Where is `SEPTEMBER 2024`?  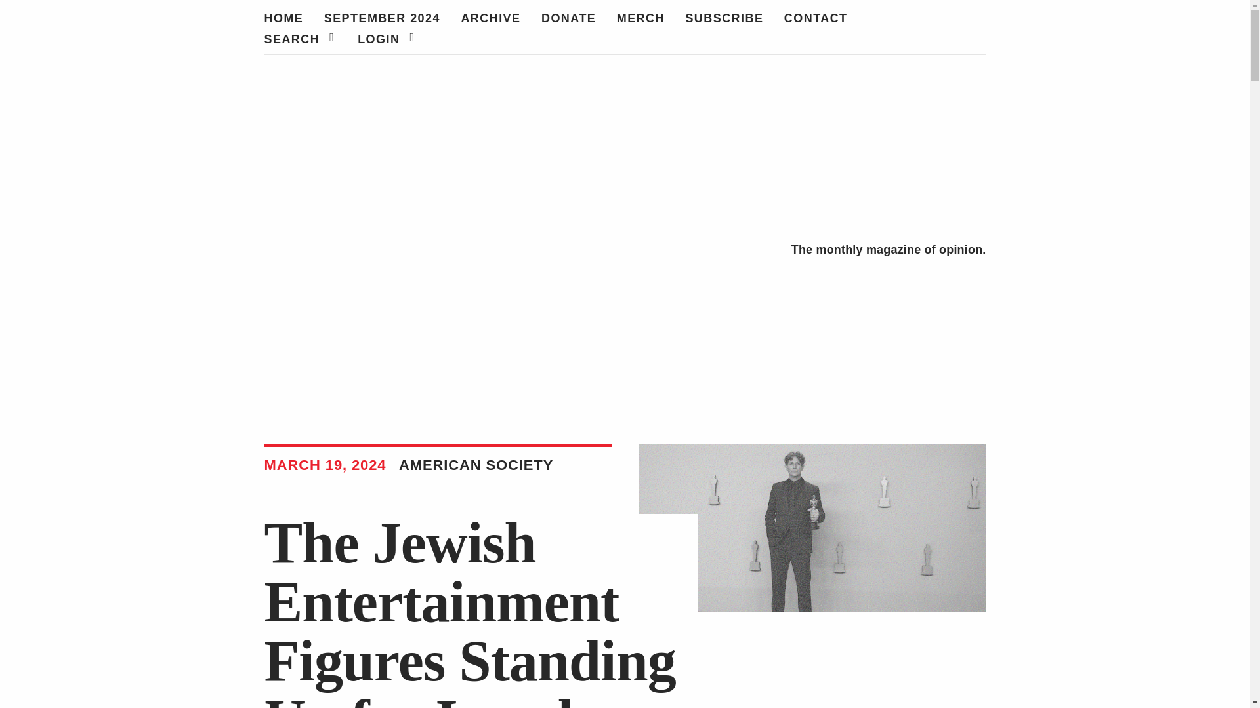 SEPTEMBER 2024 is located at coordinates (382, 16).